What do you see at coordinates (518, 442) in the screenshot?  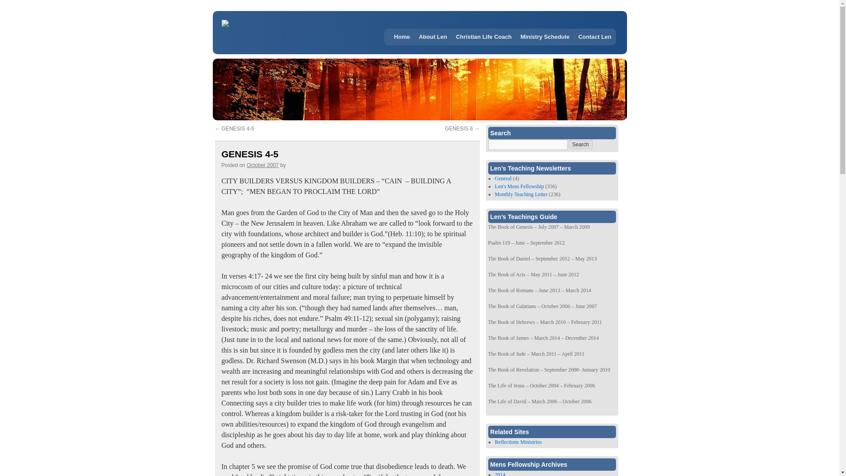 I see `Reflections Ministries` at bounding box center [518, 442].